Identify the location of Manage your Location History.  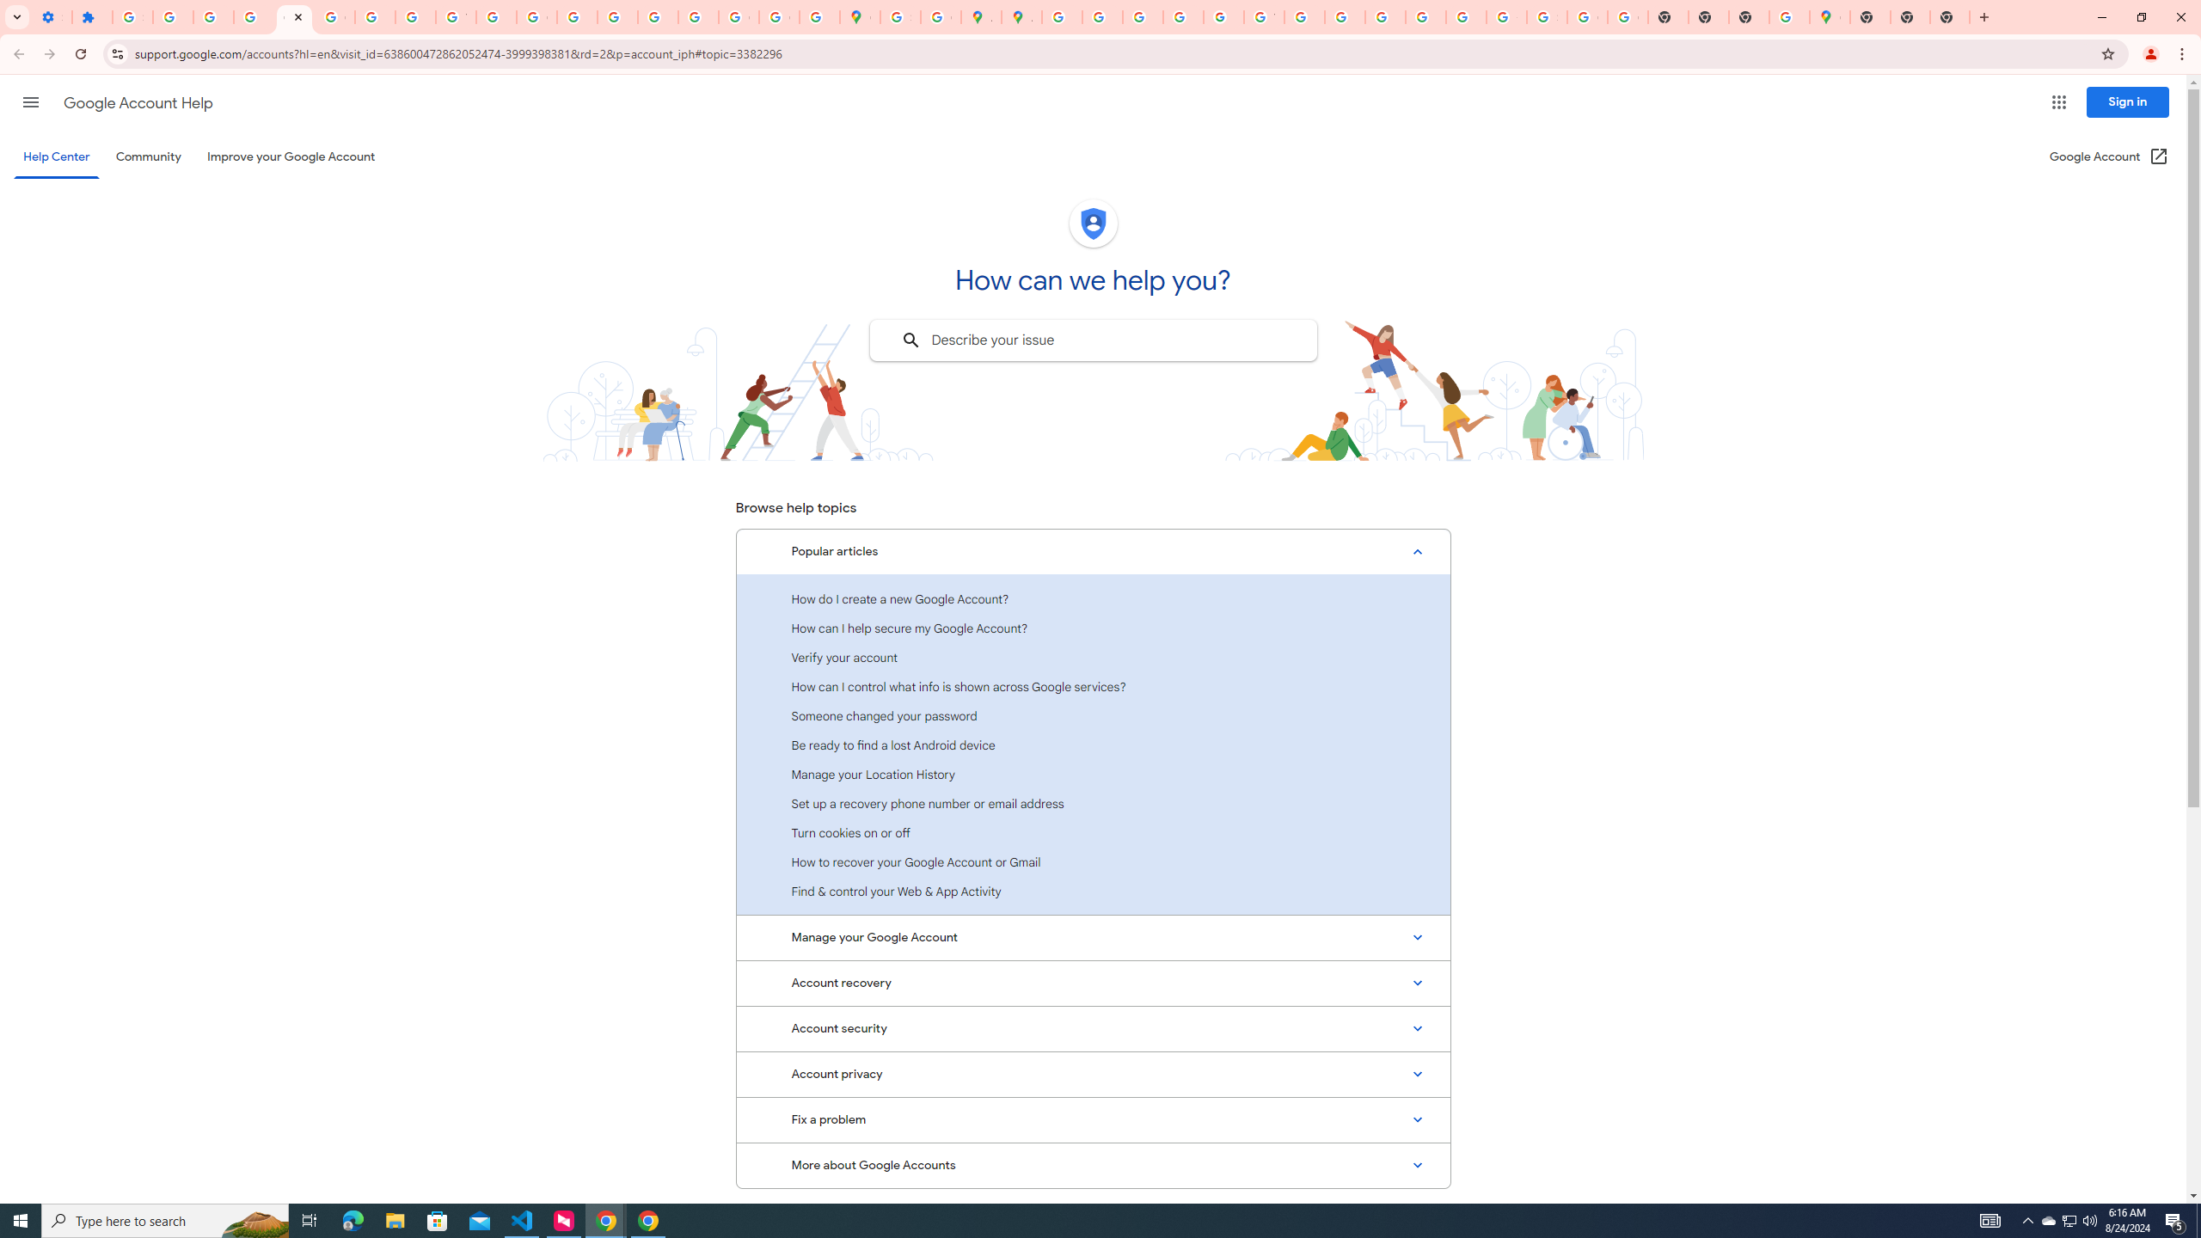
(1093, 775).